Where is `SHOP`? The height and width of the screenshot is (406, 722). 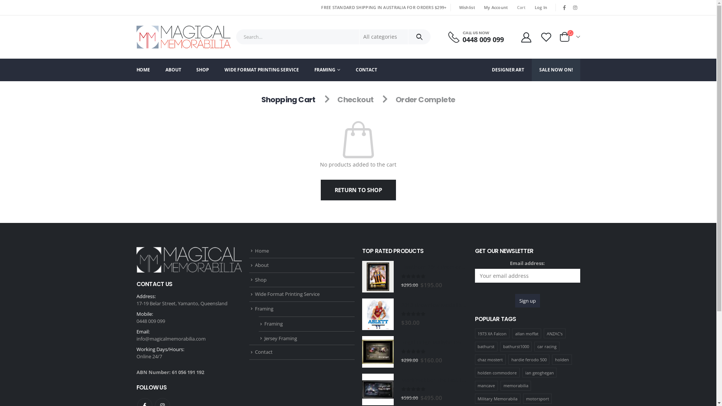 SHOP is located at coordinates (203, 70).